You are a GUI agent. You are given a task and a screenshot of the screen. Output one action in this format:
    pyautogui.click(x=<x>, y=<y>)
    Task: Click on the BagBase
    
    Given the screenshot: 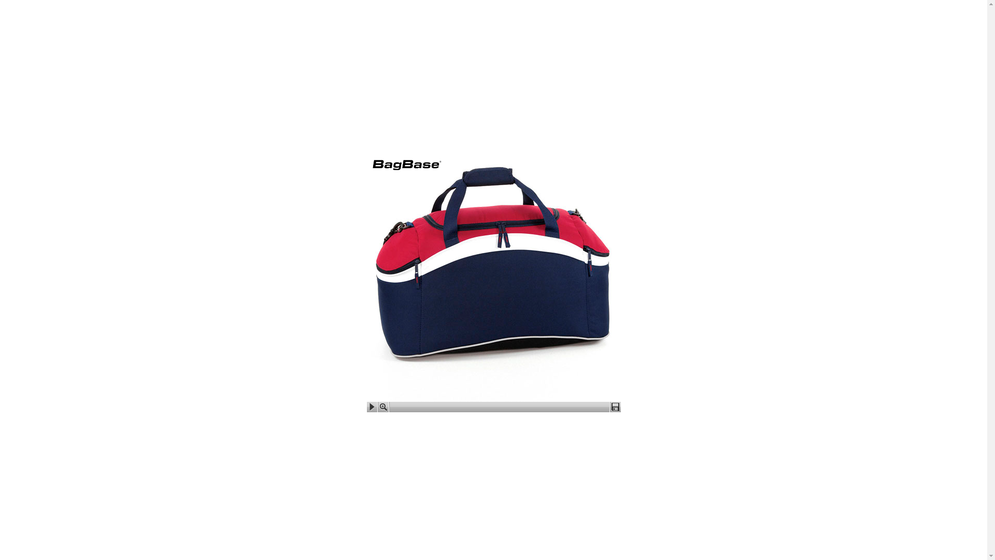 What is the action you would take?
    pyautogui.click(x=407, y=165)
    